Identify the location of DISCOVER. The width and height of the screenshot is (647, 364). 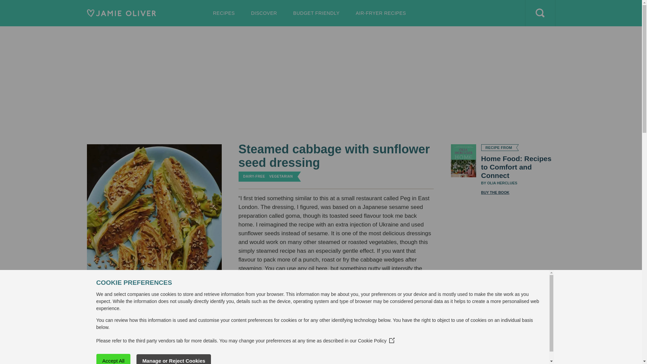
(316, 13).